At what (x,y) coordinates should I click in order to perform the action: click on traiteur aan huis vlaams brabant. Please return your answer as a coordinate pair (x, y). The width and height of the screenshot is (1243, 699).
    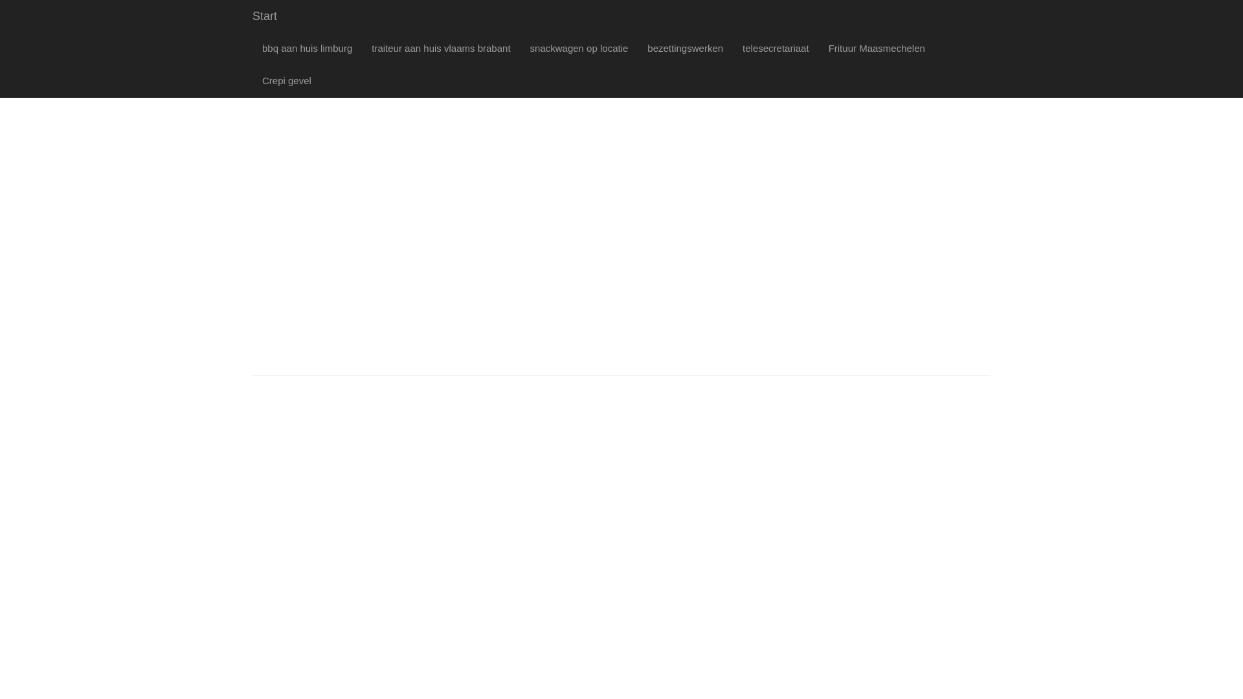
    Looking at the image, I should click on (441, 49).